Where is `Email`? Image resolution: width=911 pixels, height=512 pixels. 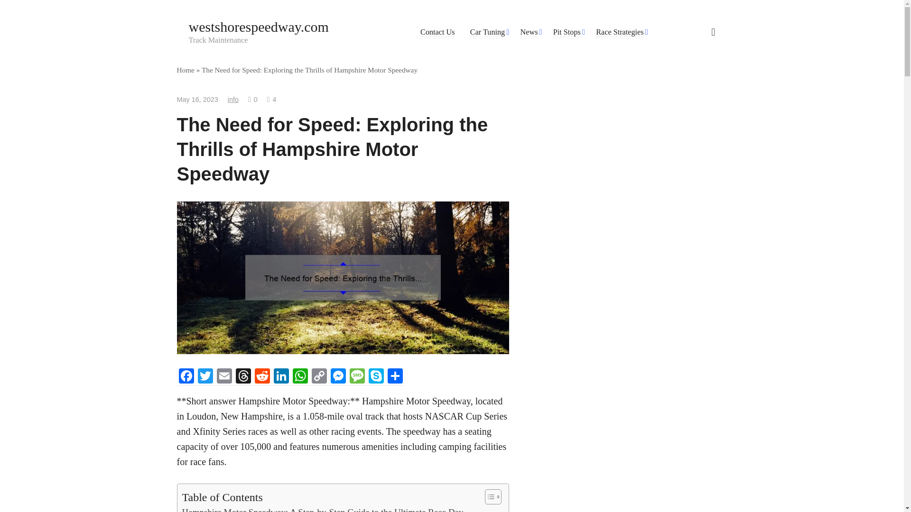 Email is located at coordinates (223, 377).